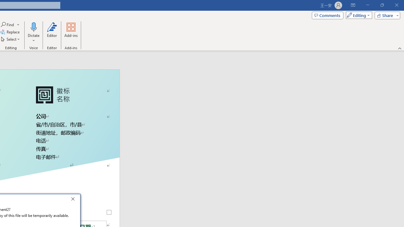 This screenshot has height=227, width=404. Describe the element at coordinates (74, 200) in the screenshot. I see `Close` at that location.